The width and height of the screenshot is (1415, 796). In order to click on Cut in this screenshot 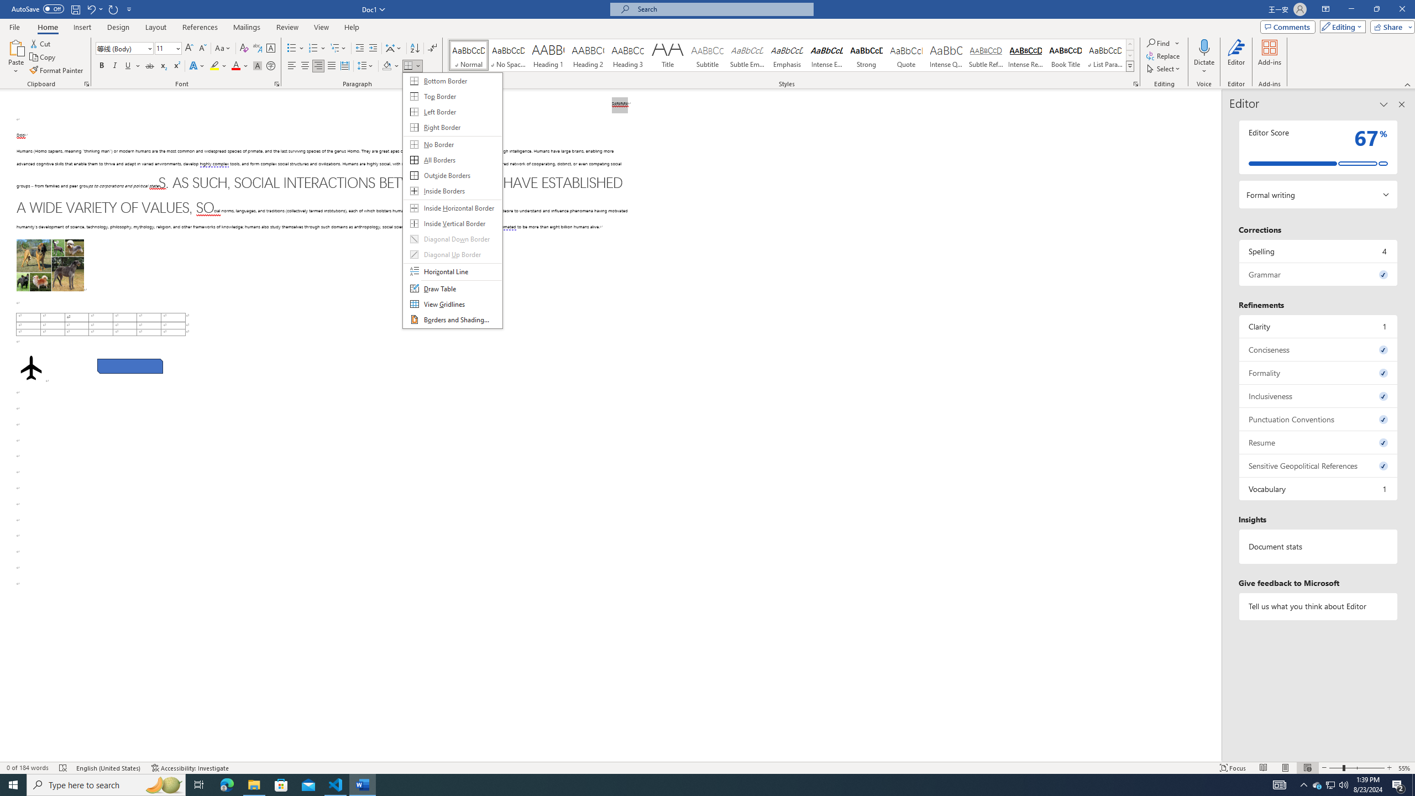, I will do `click(41, 43)`.